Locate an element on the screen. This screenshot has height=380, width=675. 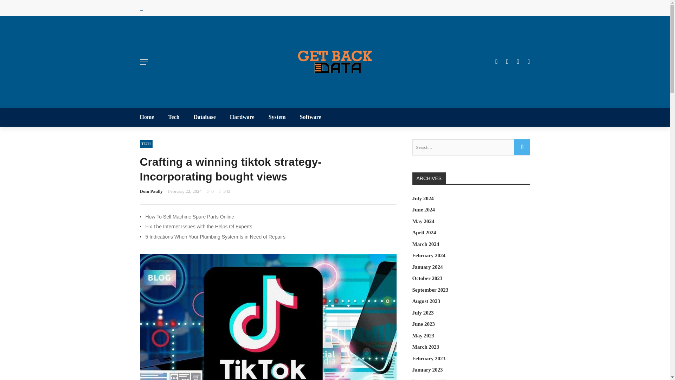
How To Sell Machine Spare Parts Online is located at coordinates (190, 217).